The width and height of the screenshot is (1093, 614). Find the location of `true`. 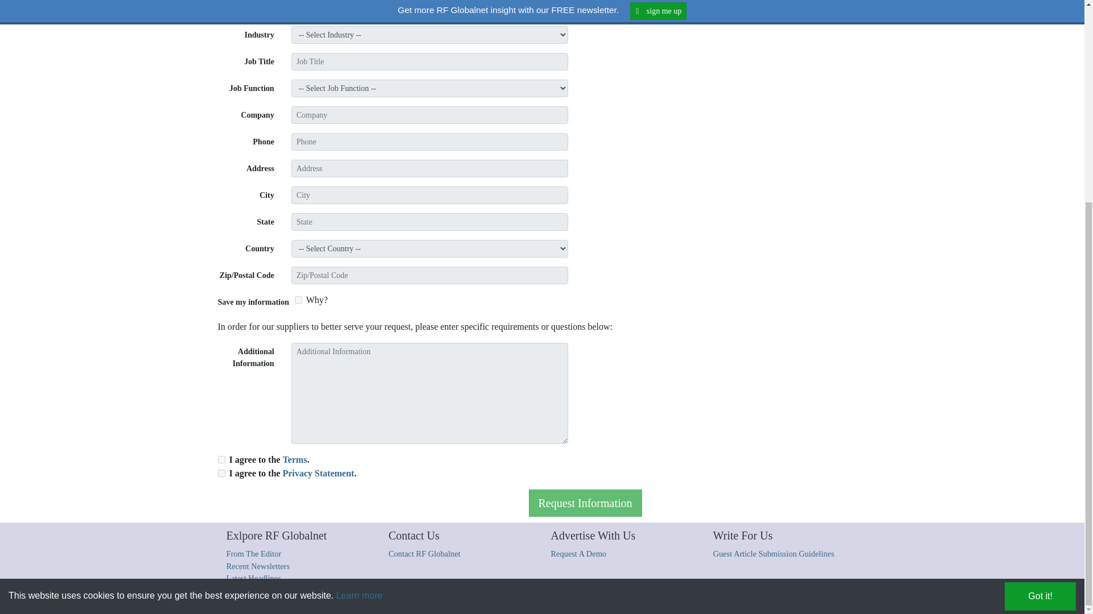

true is located at coordinates (221, 459).